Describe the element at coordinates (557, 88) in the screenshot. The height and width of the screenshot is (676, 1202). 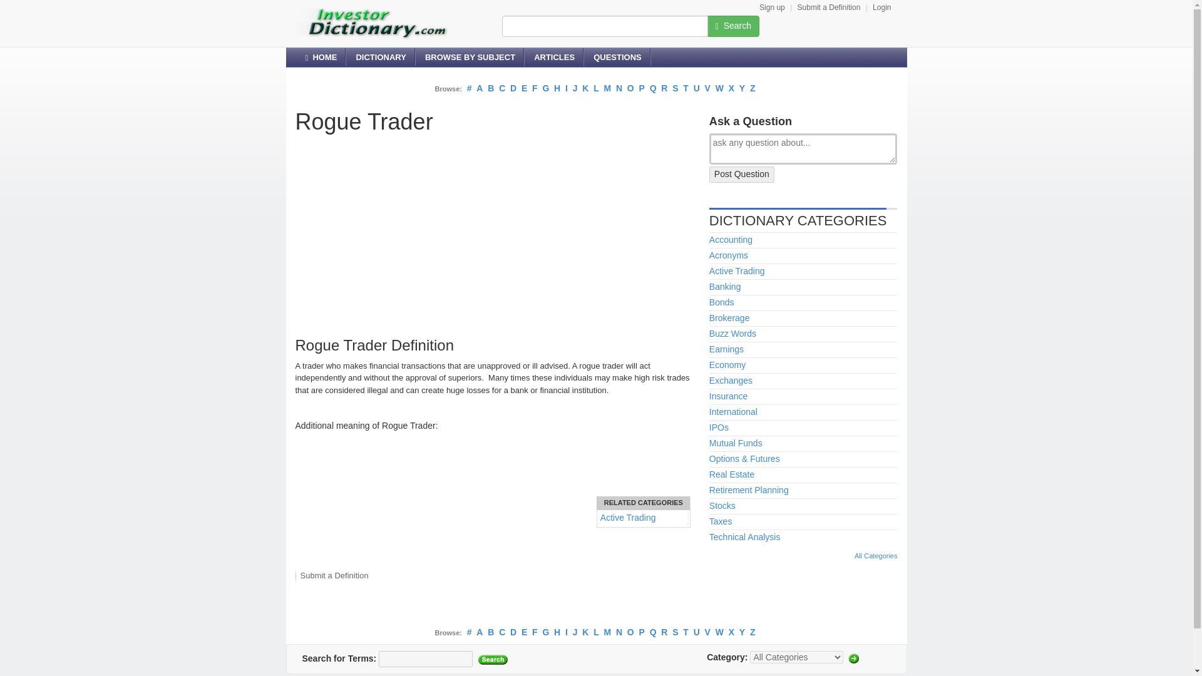
I see `H` at that location.